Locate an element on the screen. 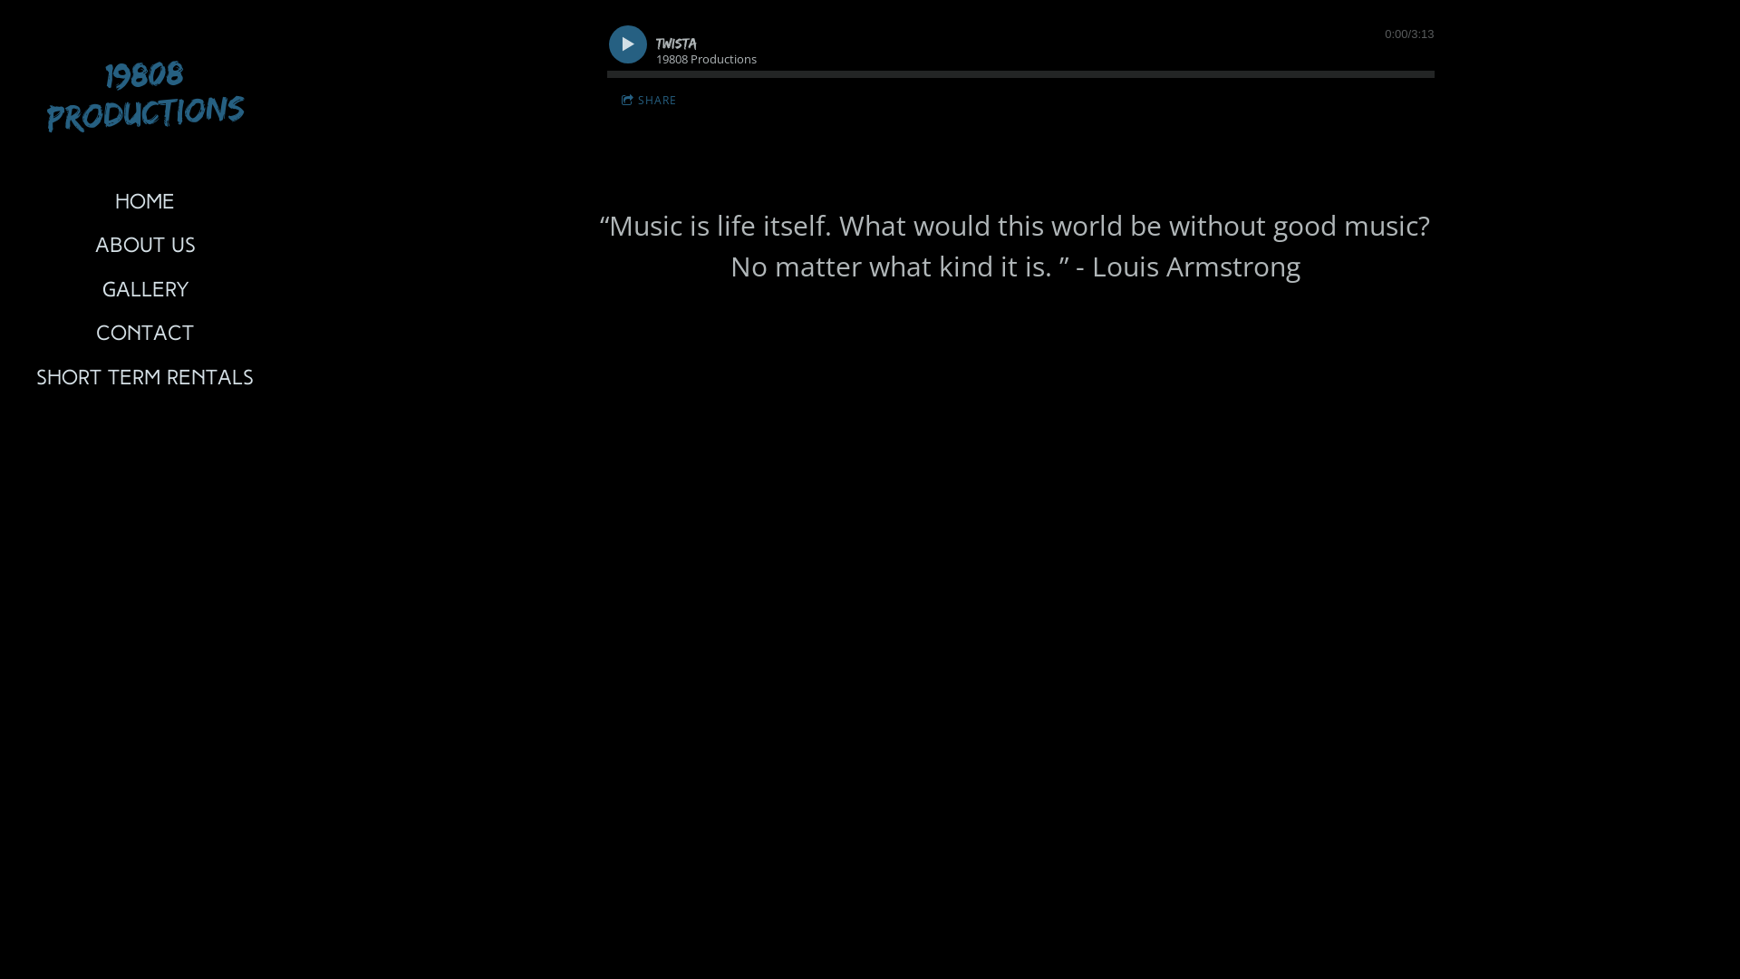 This screenshot has height=979, width=1740. SHORT TERM RENTALS is located at coordinates (145, 380).